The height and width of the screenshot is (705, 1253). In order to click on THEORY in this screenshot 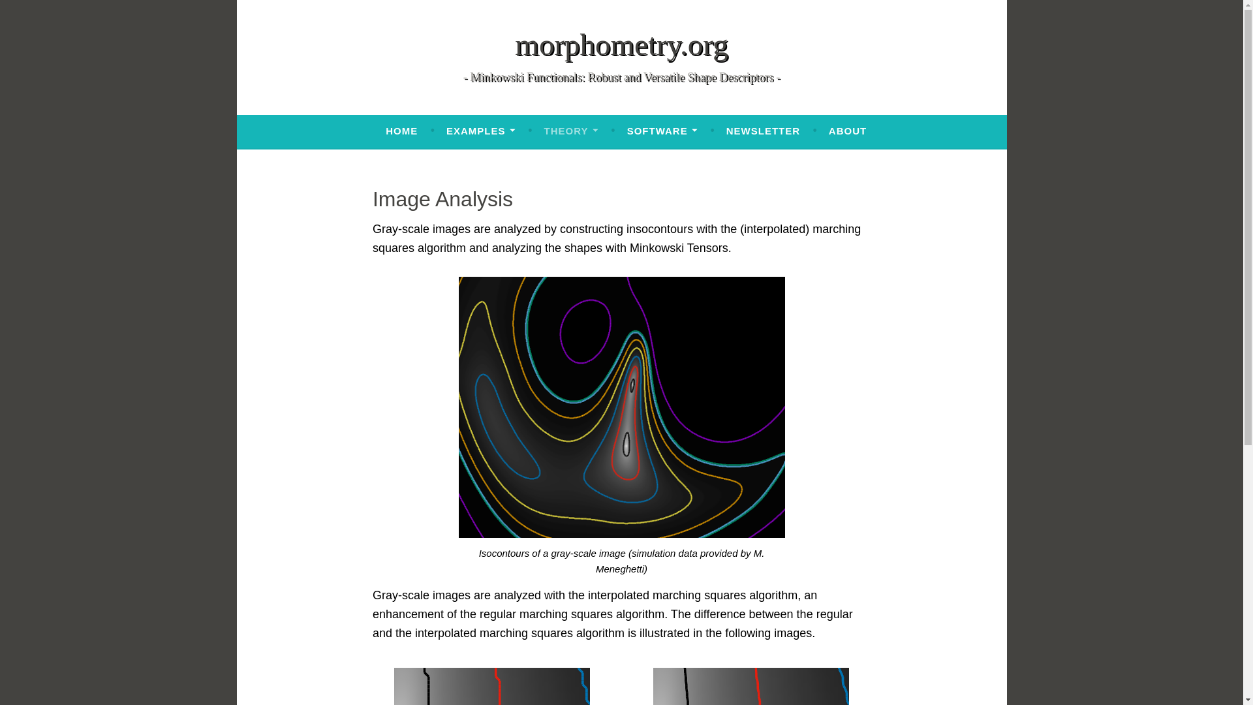, I will do `click(571, 131)`.